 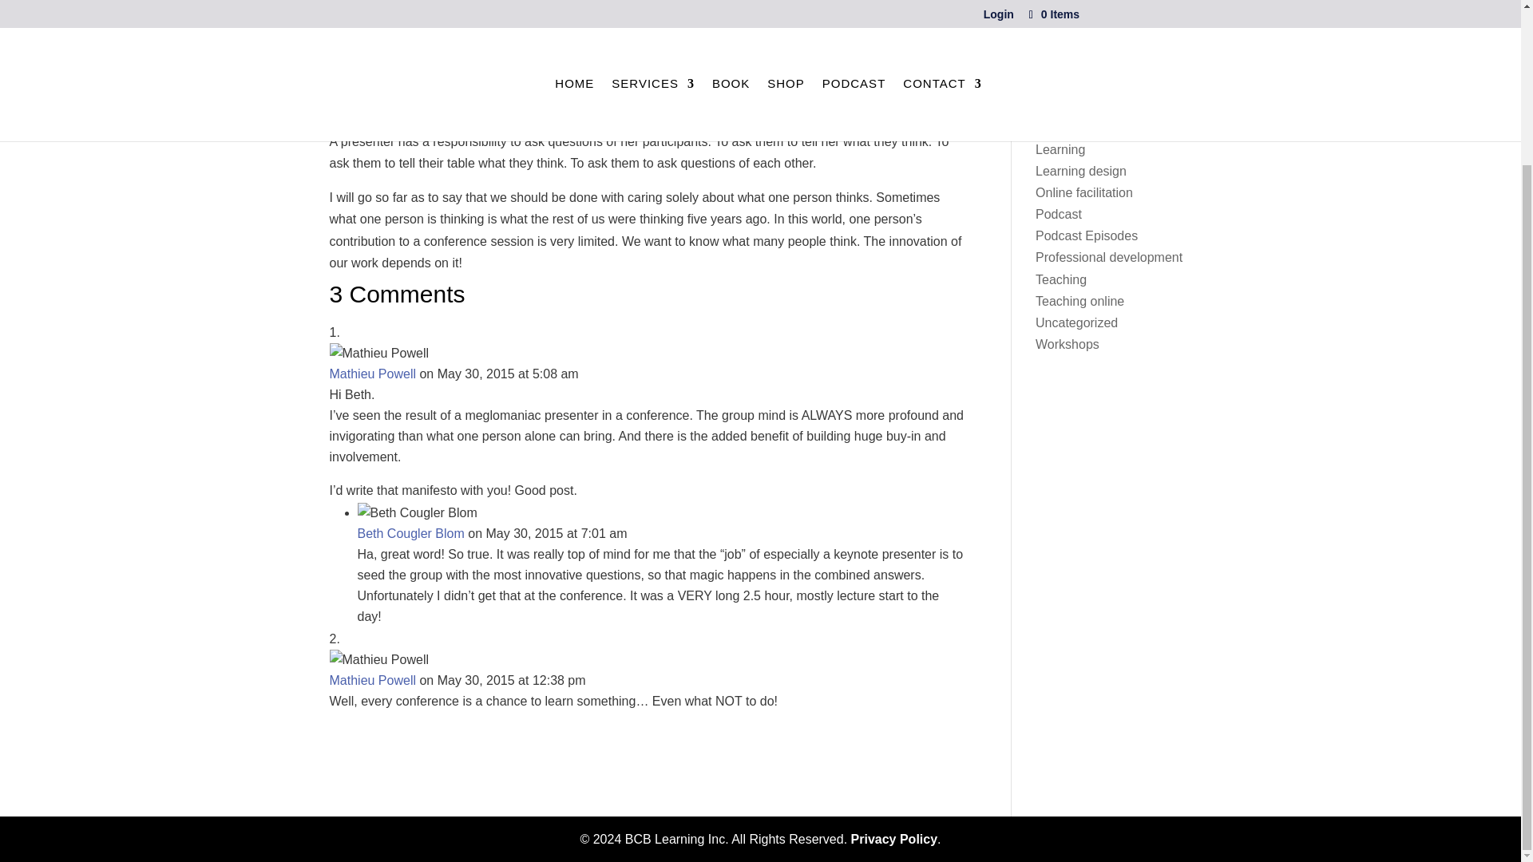 I want to click on Workshops, so click(x=1067, y=344).